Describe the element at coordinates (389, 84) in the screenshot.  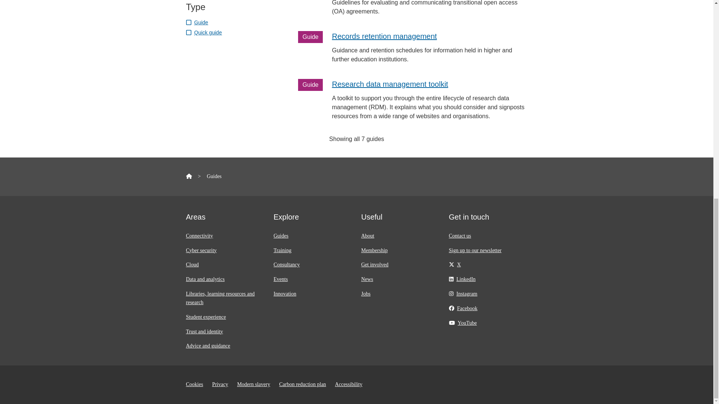
I see `Research data management toolkit` at that location.